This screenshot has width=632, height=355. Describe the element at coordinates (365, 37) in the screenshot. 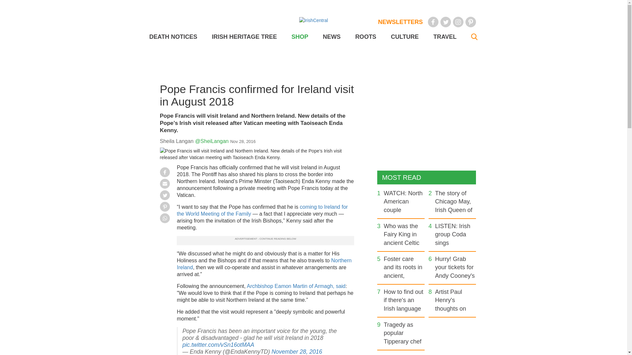

I see `ROOTS` at that location.